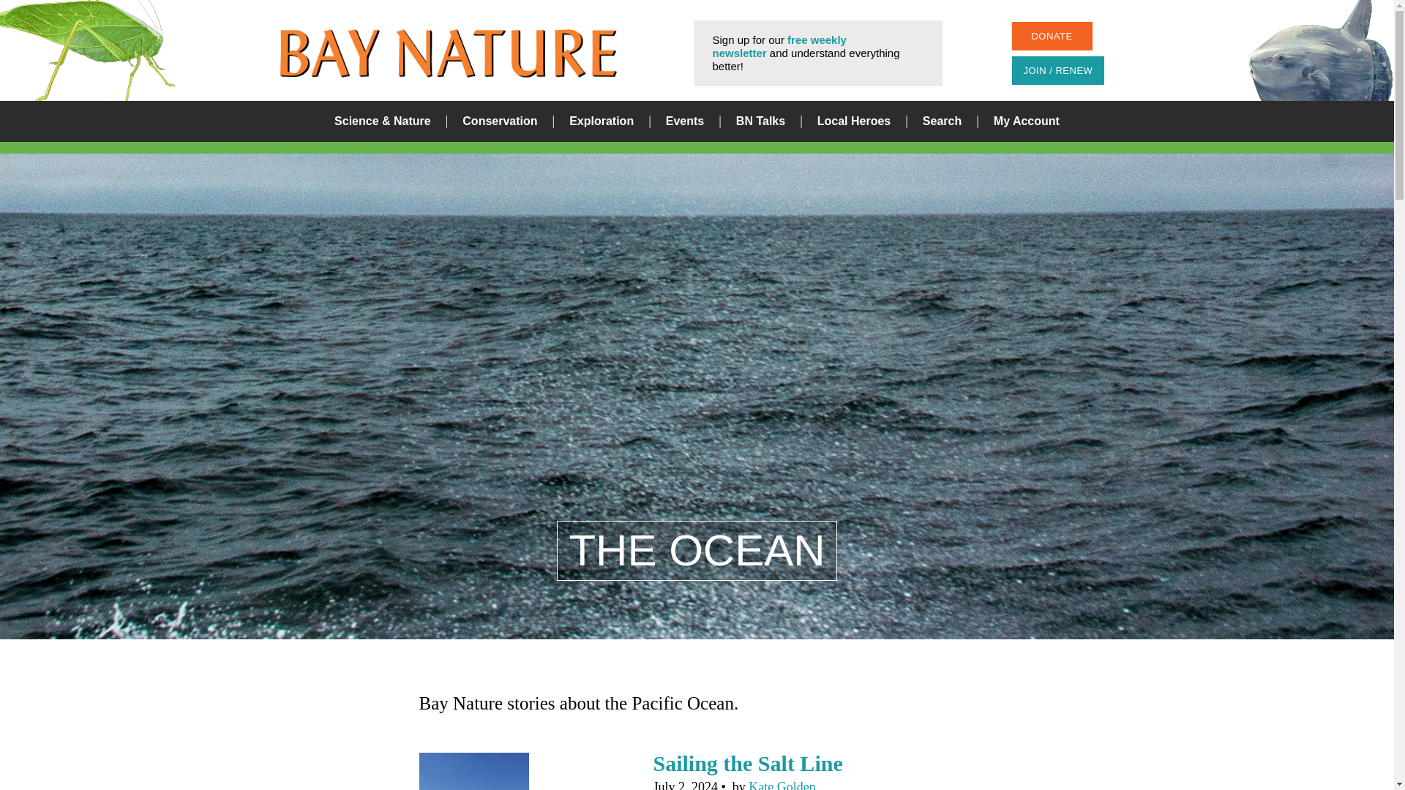  I want to click on Sailing the Salt Line, so click(747, 763).